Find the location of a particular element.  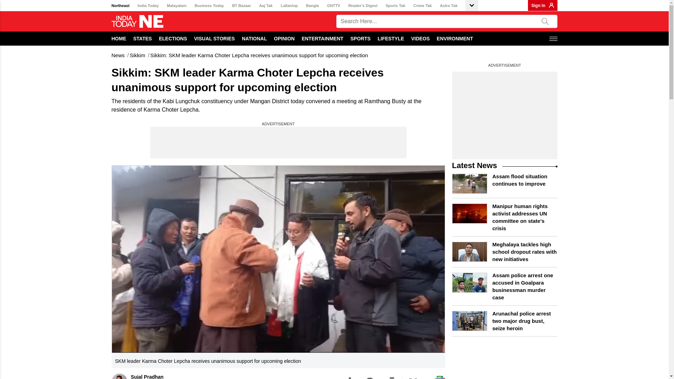

Lallantop is located at coordinates (289, 6).